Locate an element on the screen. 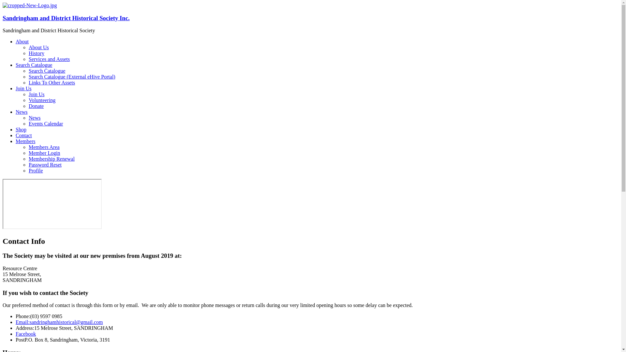 This screenshot has width=626, height=352. Join Us is located at coordinates (37, 95).